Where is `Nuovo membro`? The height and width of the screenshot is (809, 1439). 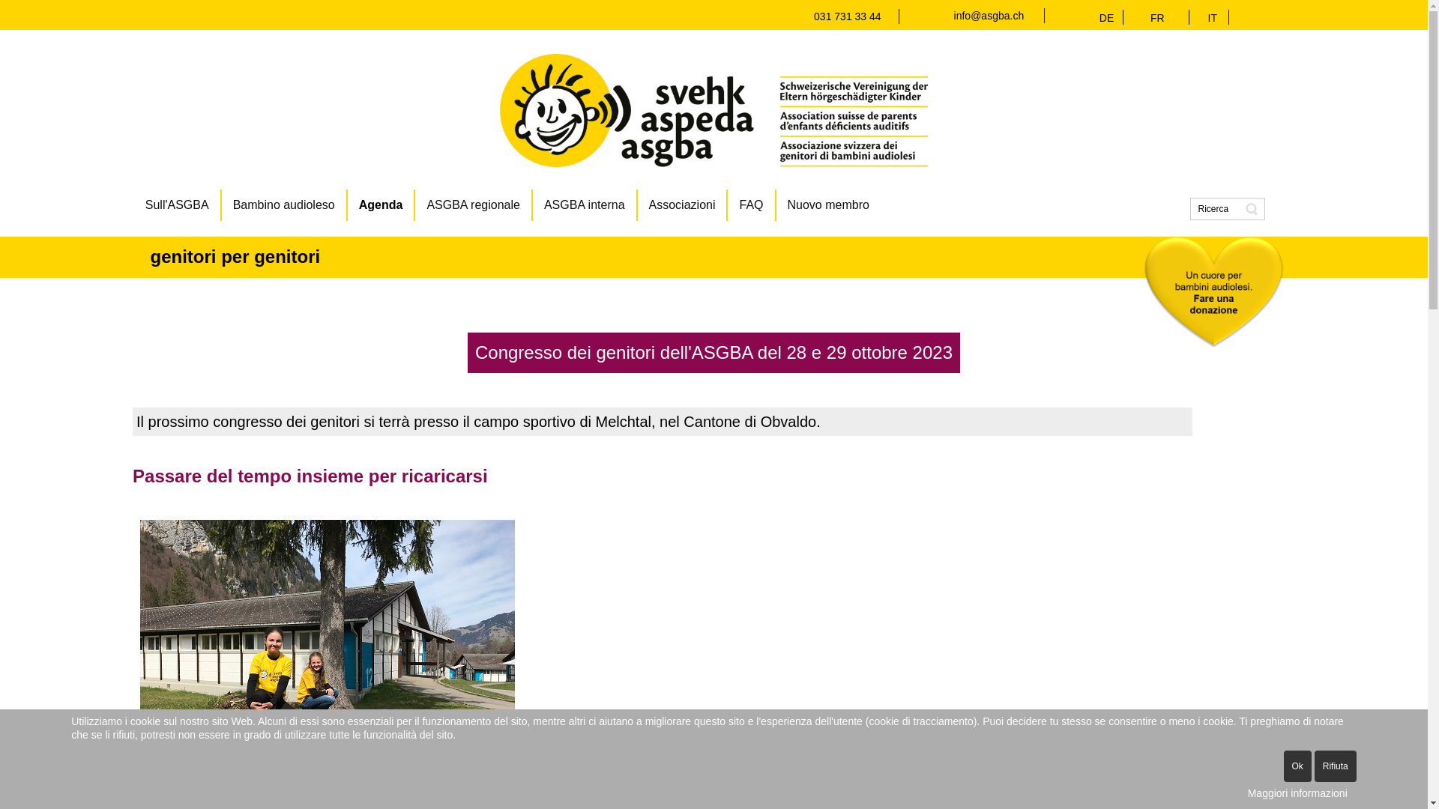
Nuovo membro is located at coordinates (829, 205).